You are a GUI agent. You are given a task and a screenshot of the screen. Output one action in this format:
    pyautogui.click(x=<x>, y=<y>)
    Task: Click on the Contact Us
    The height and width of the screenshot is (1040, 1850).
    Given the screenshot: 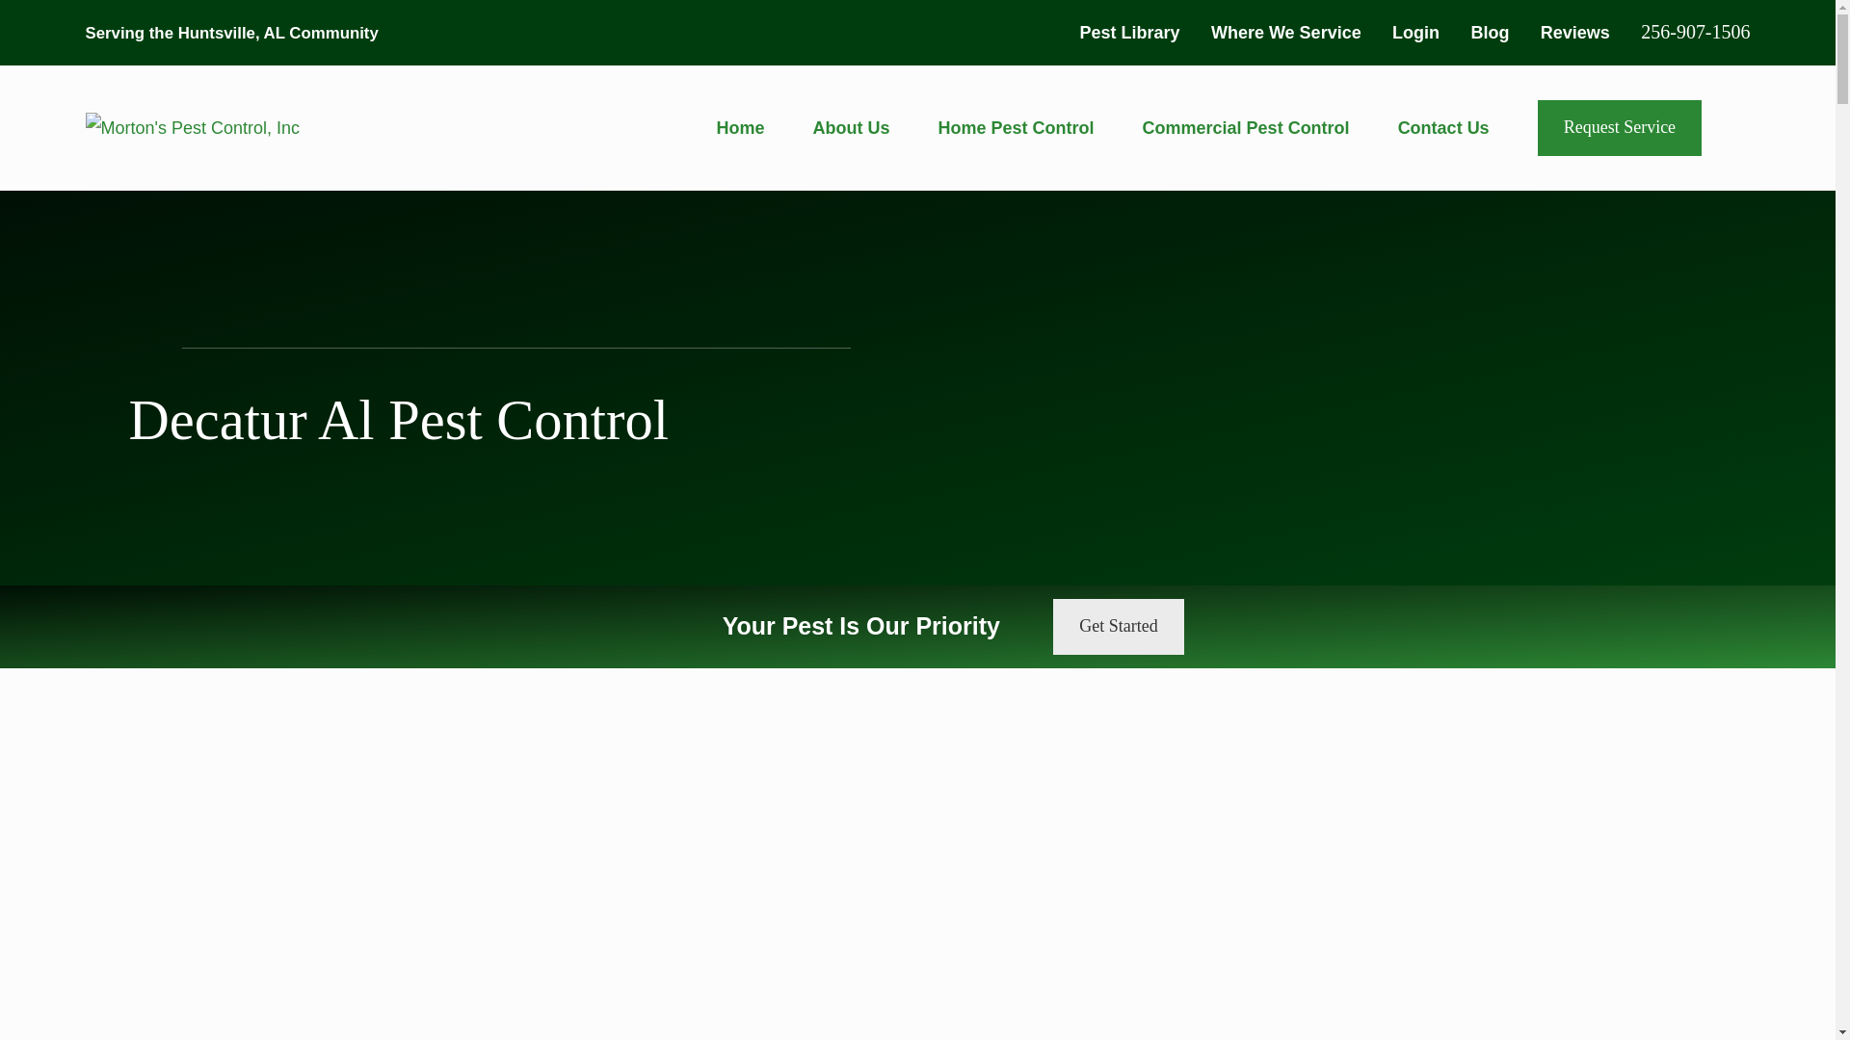 What is the action you would take?
    pyautogui.click(x=1443, y=128)
    